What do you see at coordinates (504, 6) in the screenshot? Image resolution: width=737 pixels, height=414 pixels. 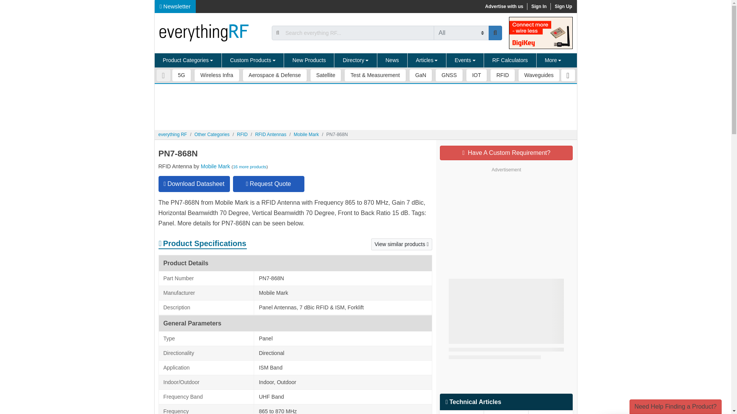 I see `Advertise with us` at bounding box center [504, 6].